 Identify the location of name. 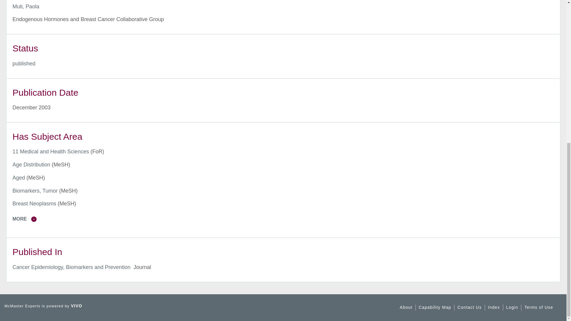
(24, 64).